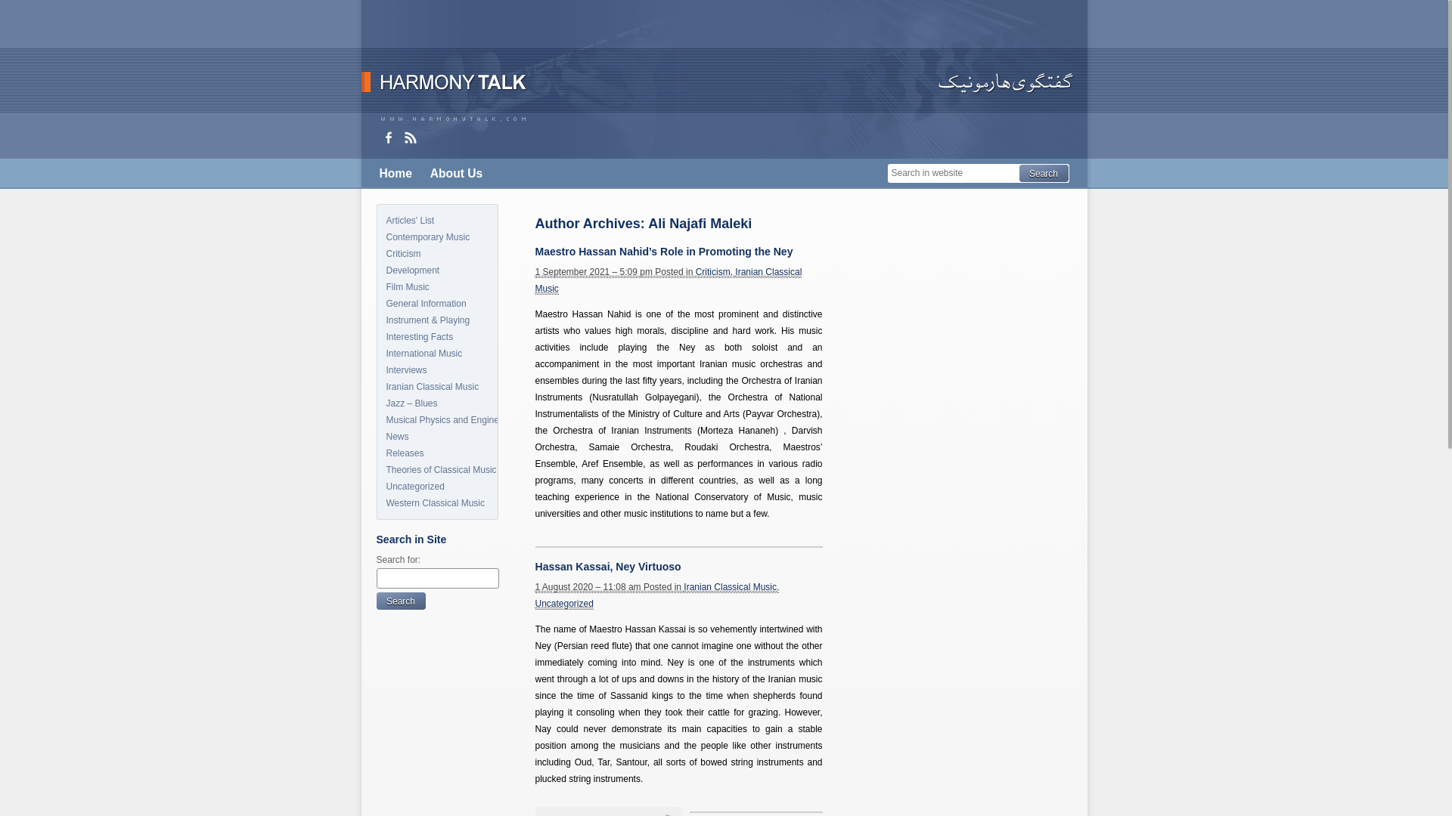  Describe the element at coordinates (436, 337) in the screenshot. I see `Interesting Facts` at that location.